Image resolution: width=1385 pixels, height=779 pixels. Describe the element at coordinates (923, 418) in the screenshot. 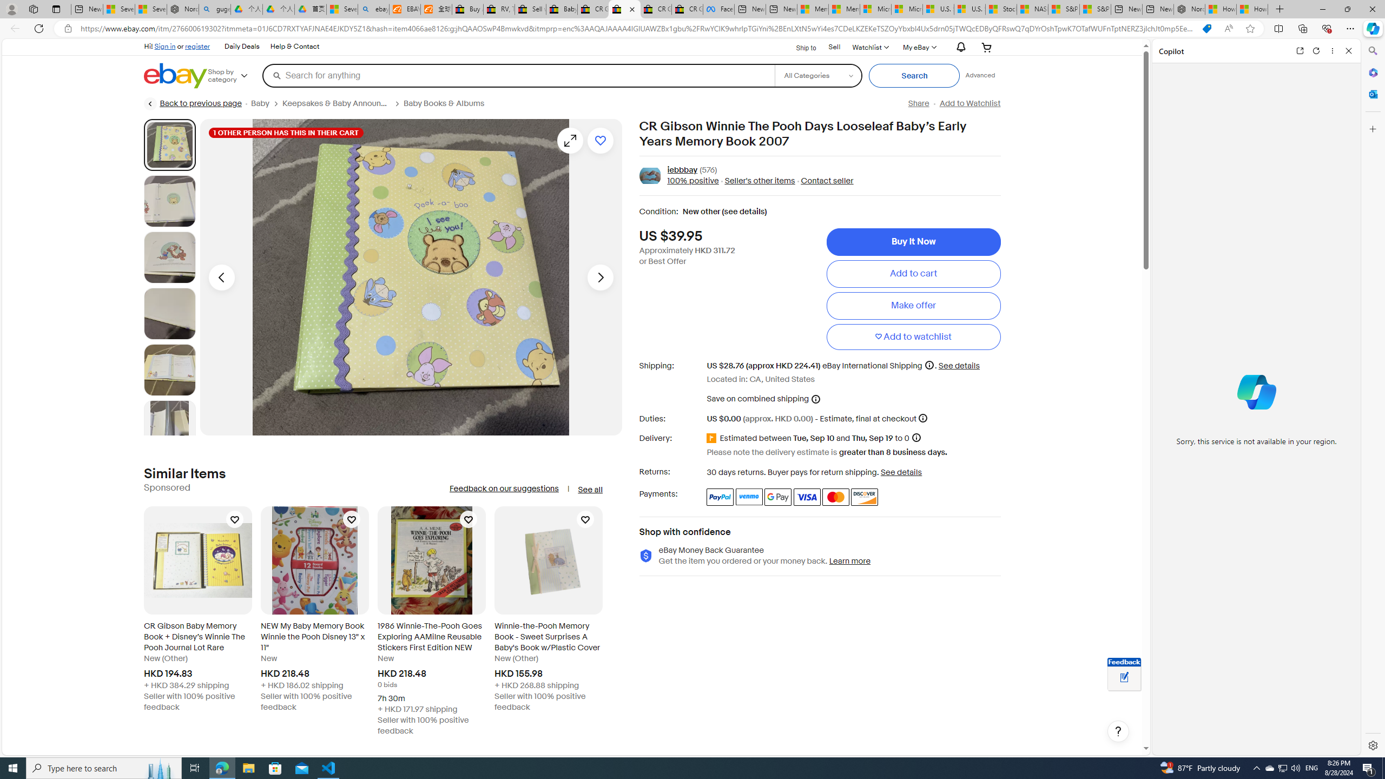

I see `More information` at that location.